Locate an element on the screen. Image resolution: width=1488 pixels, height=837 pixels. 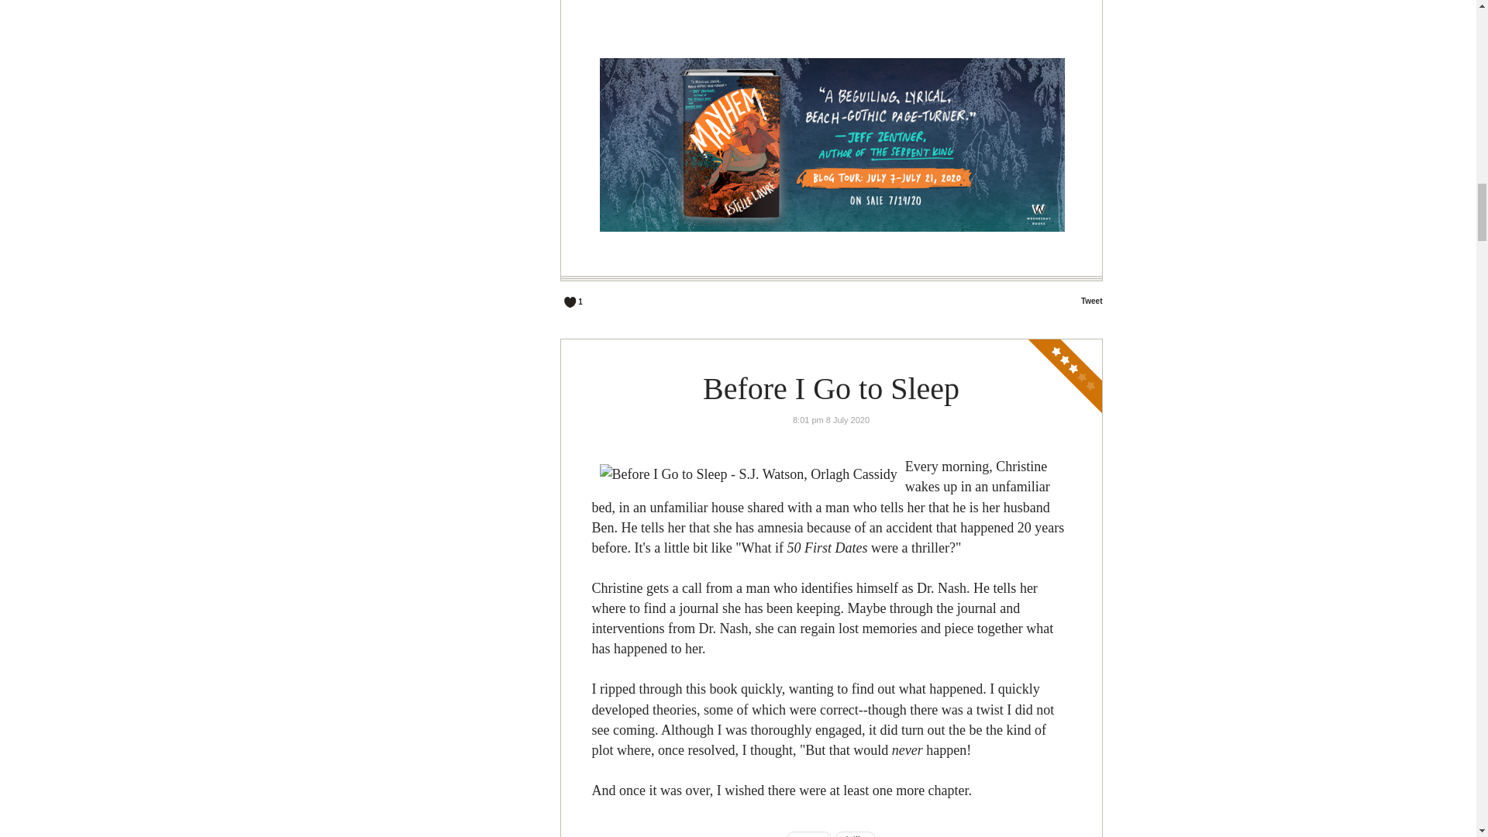
Tweet is located at coordinates (1091, 301).